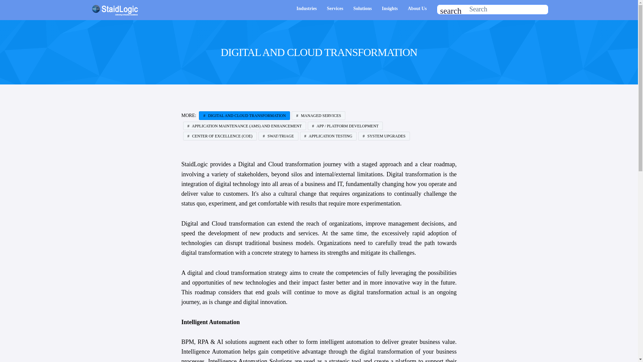 The image size is (643, 362). What do you see at coordinates (451, 11) in the screenshot?
I see `search` at bounding box center [451, 11].